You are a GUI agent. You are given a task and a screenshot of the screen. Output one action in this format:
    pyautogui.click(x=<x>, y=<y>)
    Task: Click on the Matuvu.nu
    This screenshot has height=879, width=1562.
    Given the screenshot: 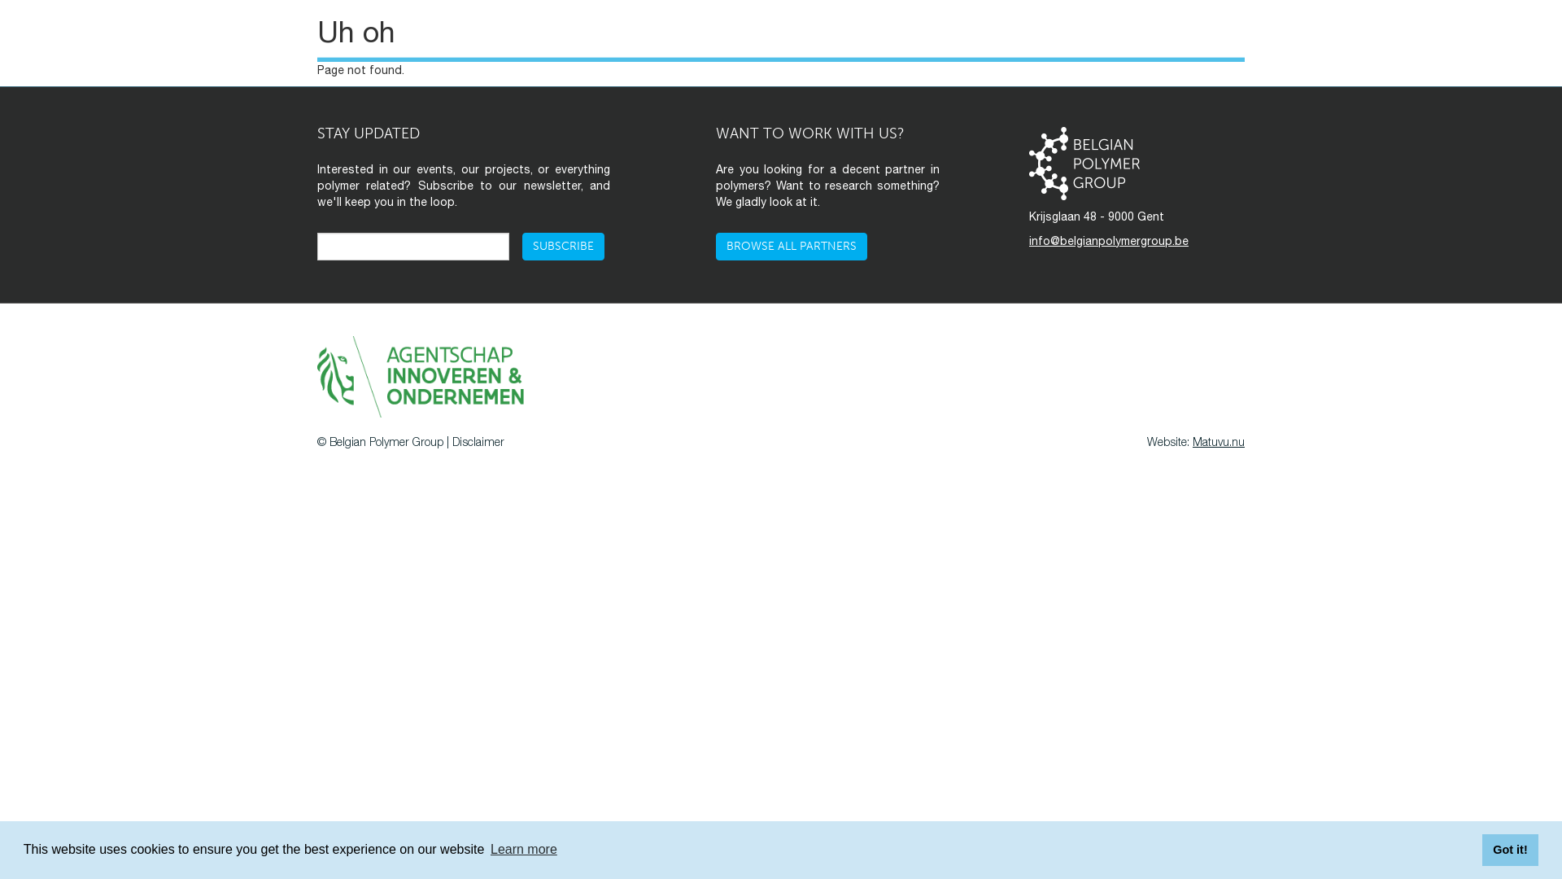 What is the action you would take?
    pyautogui.click(x=1219, y=441)
    